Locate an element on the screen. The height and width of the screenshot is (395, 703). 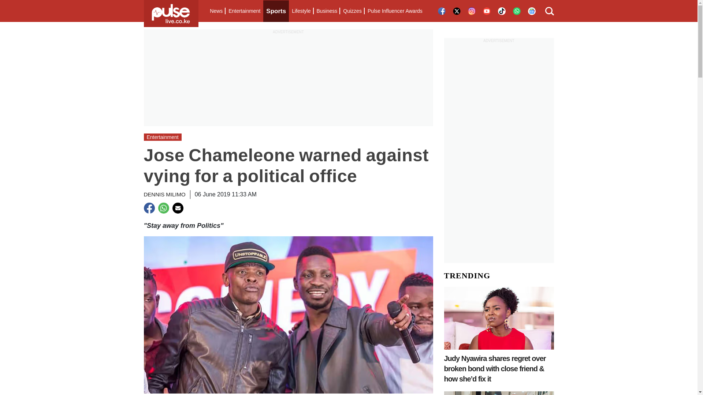
Pulse Influencer Awards is located at coordinates (395, 11).